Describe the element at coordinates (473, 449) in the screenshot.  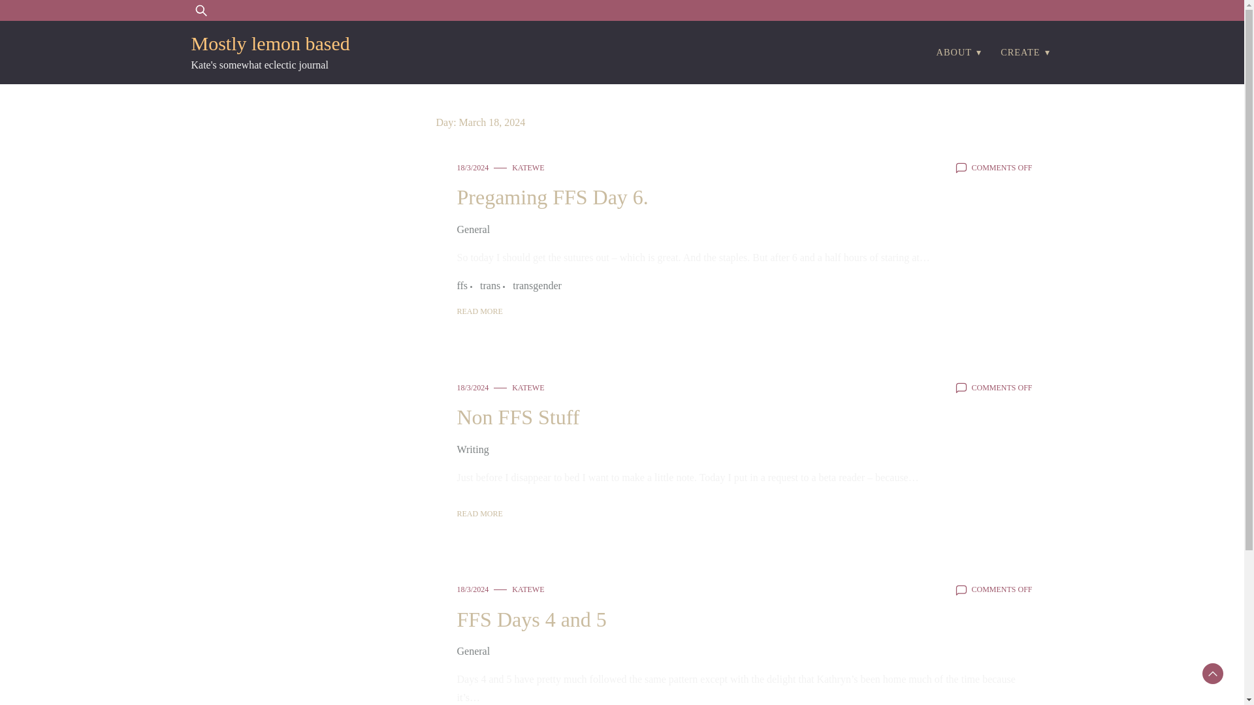
I see `Writing` at that location.